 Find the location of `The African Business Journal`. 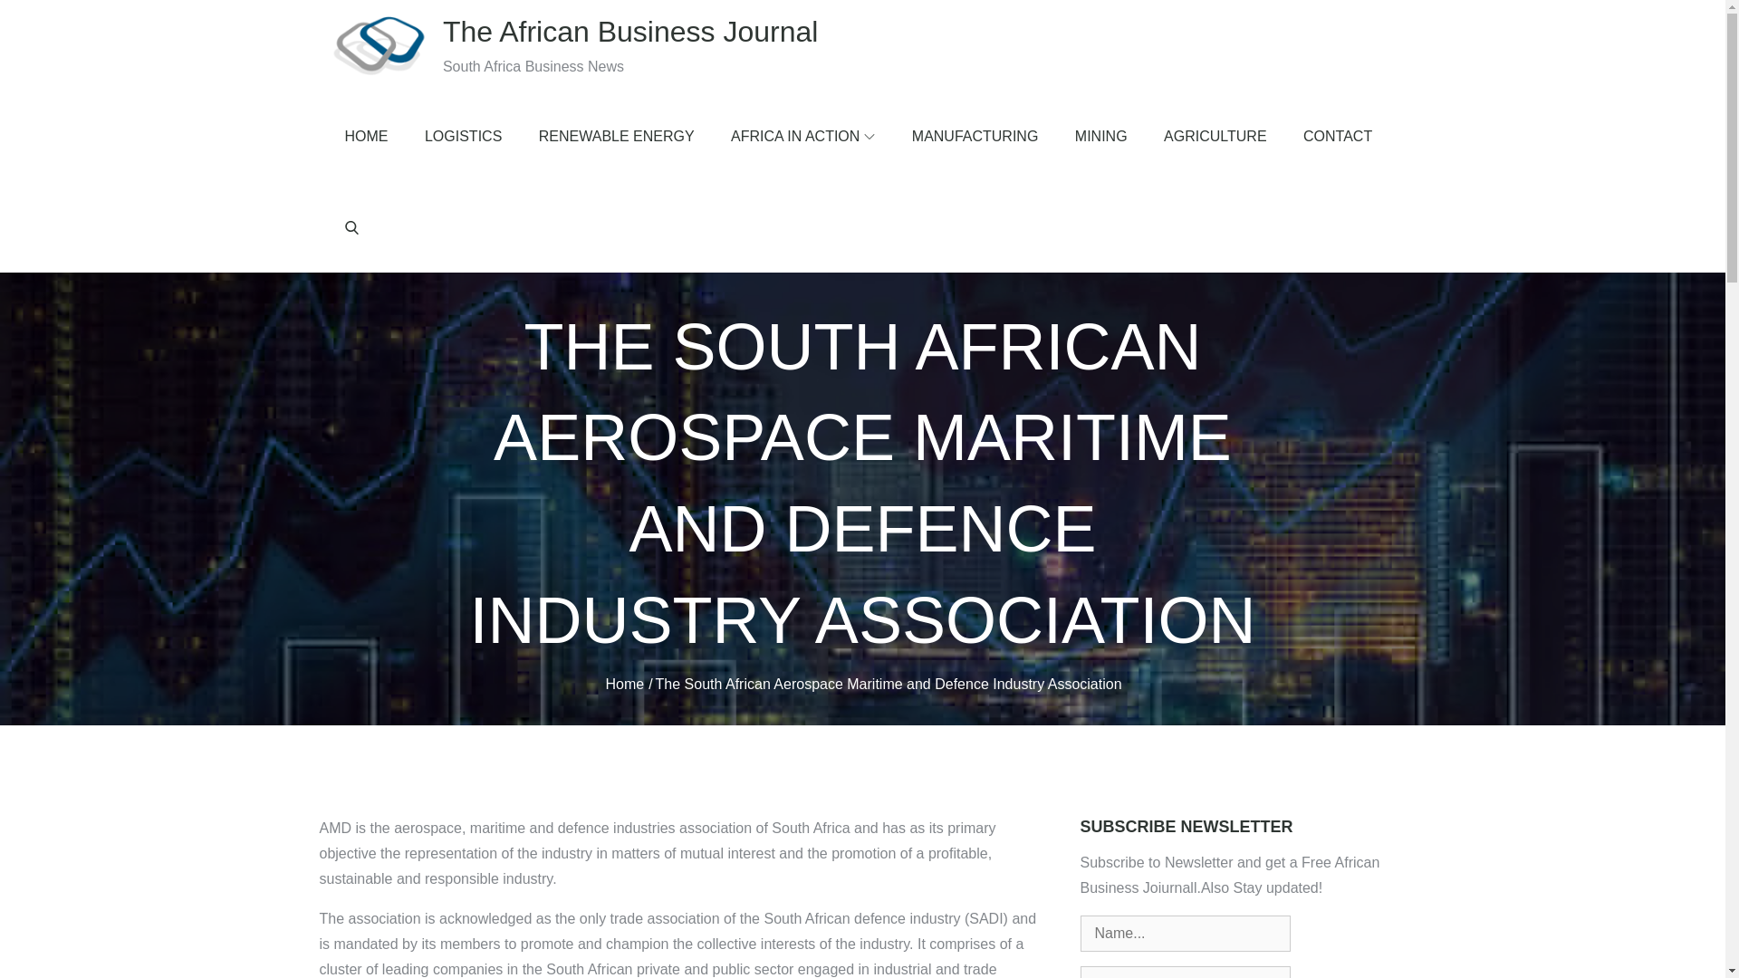

The African Business Journal is located at coordinates (630, 31).